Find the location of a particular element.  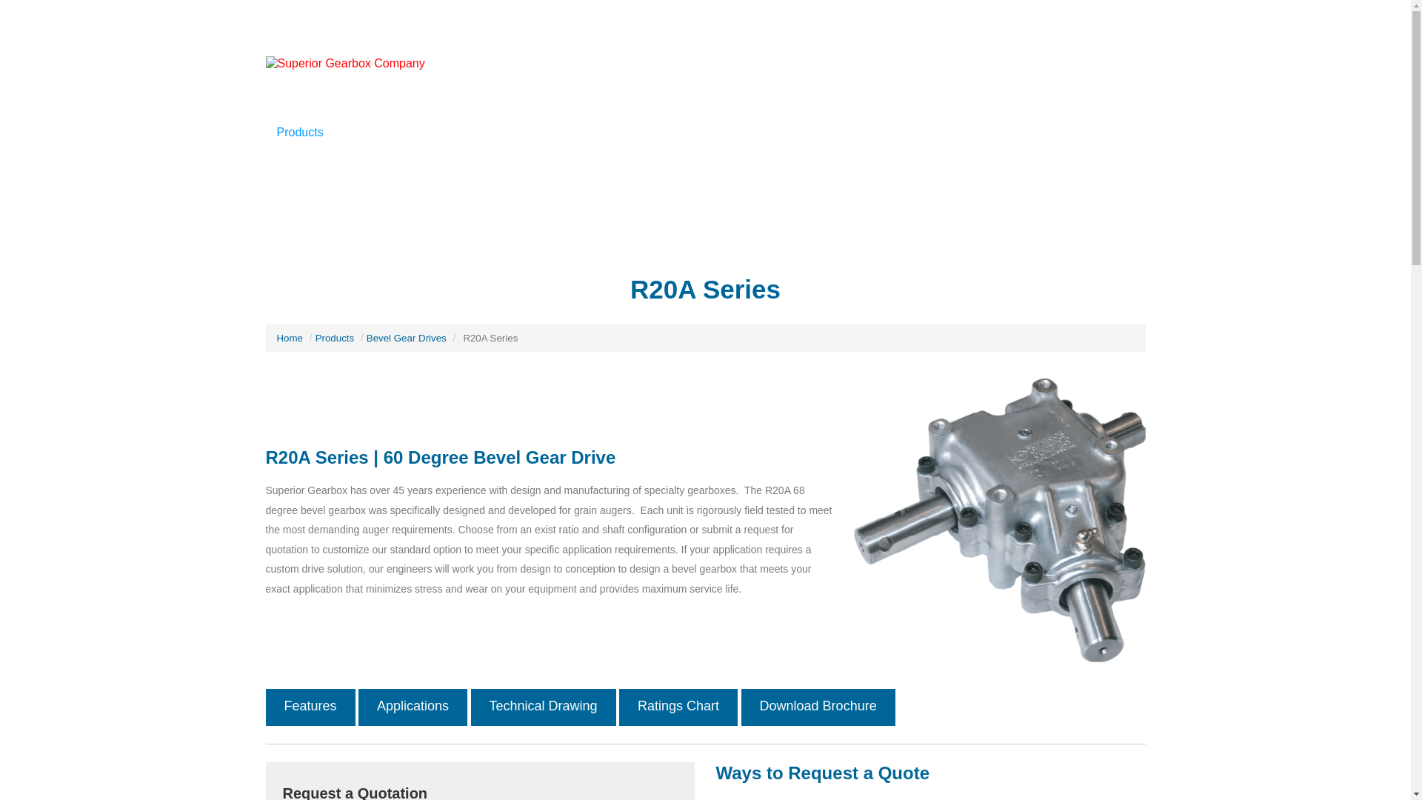

Products is located at coordinates (301, 133).